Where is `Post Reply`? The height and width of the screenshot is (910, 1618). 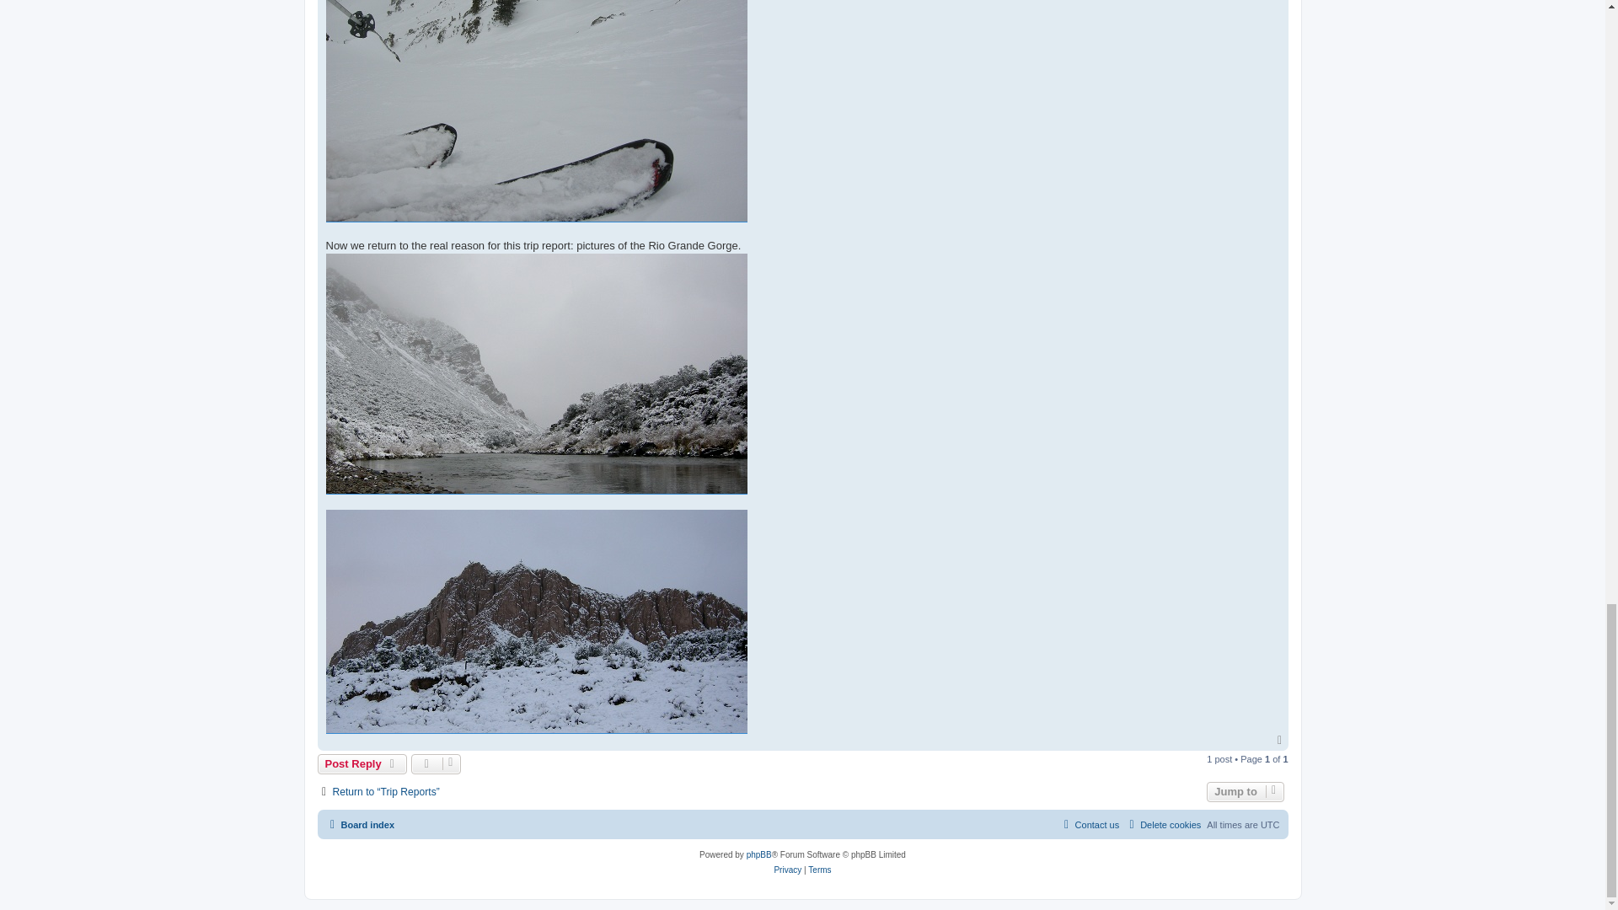
Post Reply is located at coordinates (362, 764).